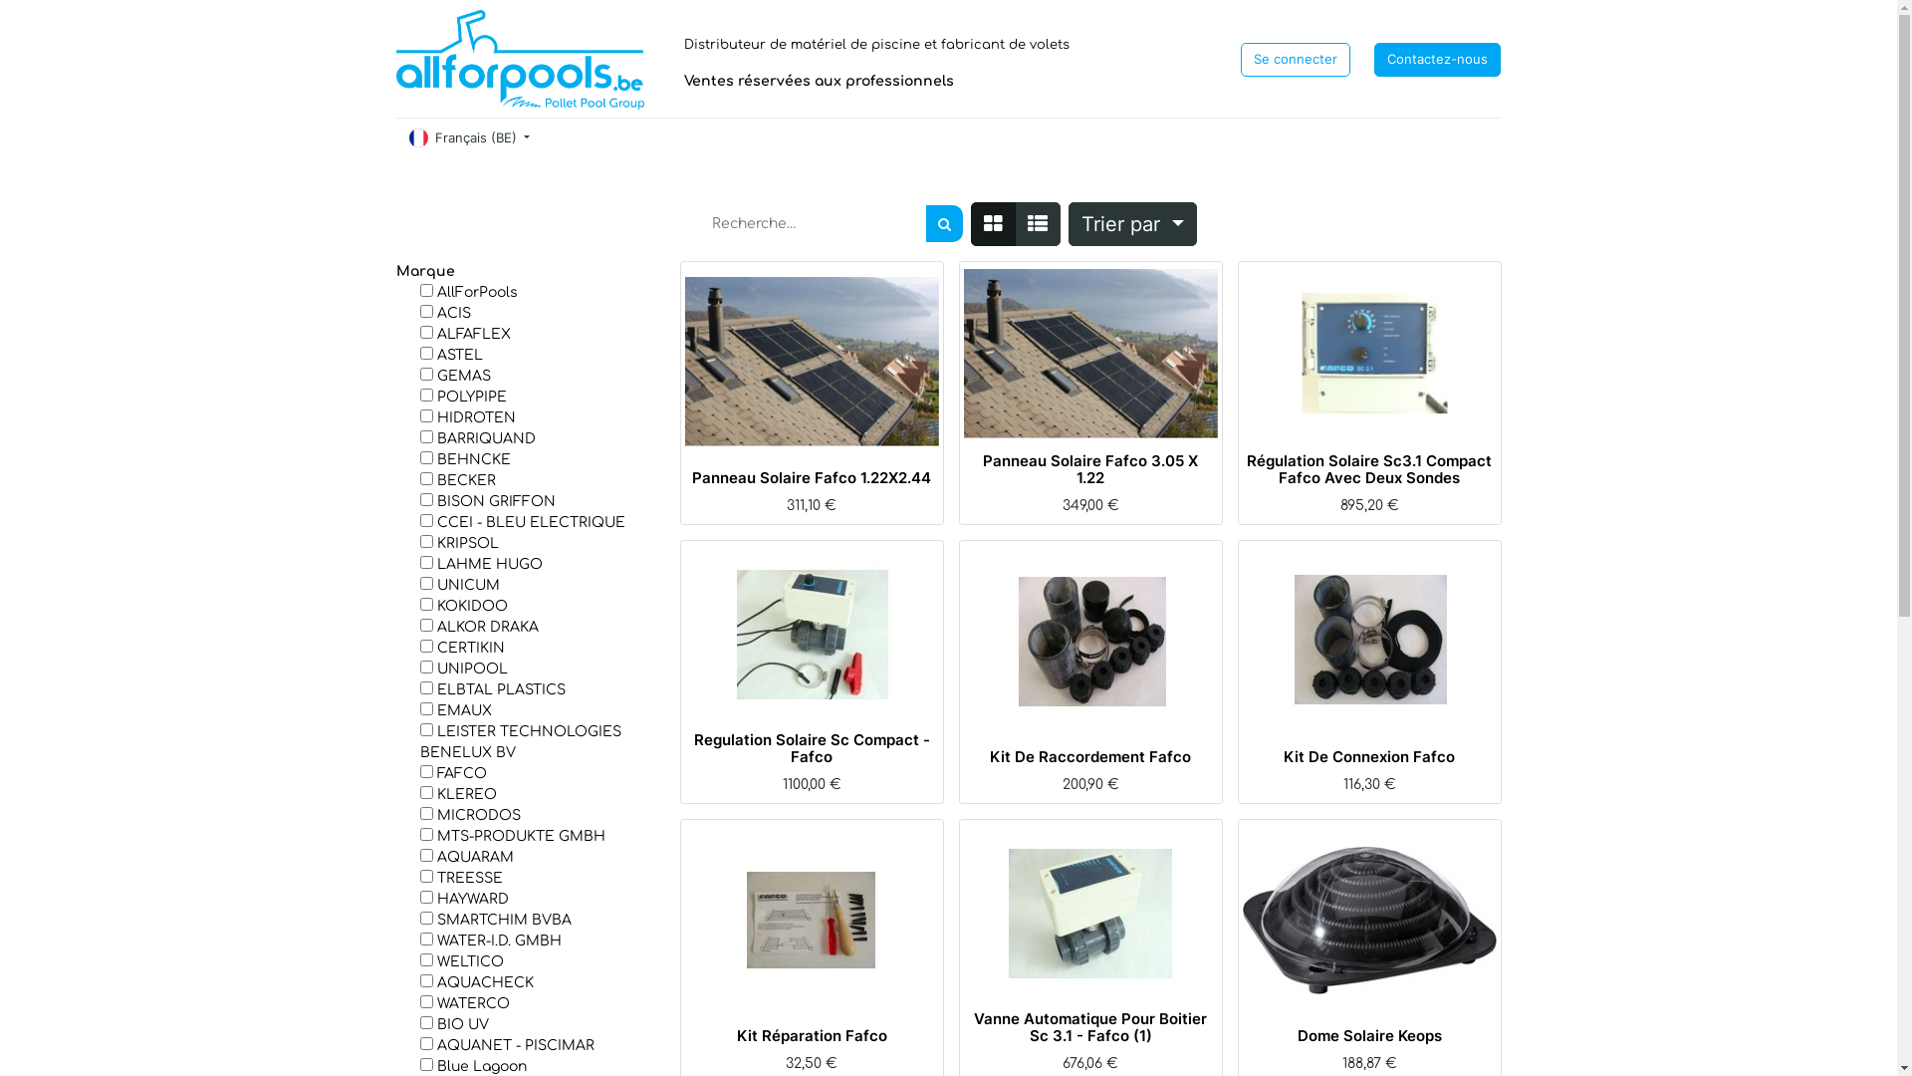  Describe the element at coordinates (1090, 1027) in the screenshot. I see `Vanne Automatique Pour Boitier Sc 3.1 - Fafco (1)` at that location.